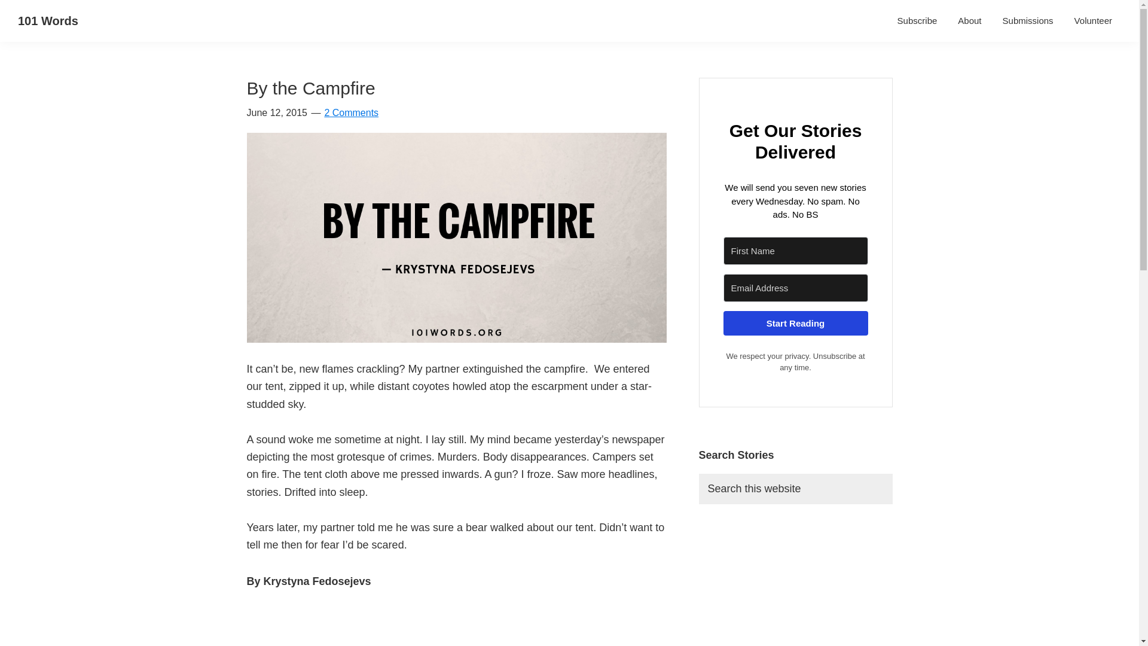  What do you see at coordinates (1028, 20) in the screenshot?
I see `Submissions` at bounding box center [1028, 20].